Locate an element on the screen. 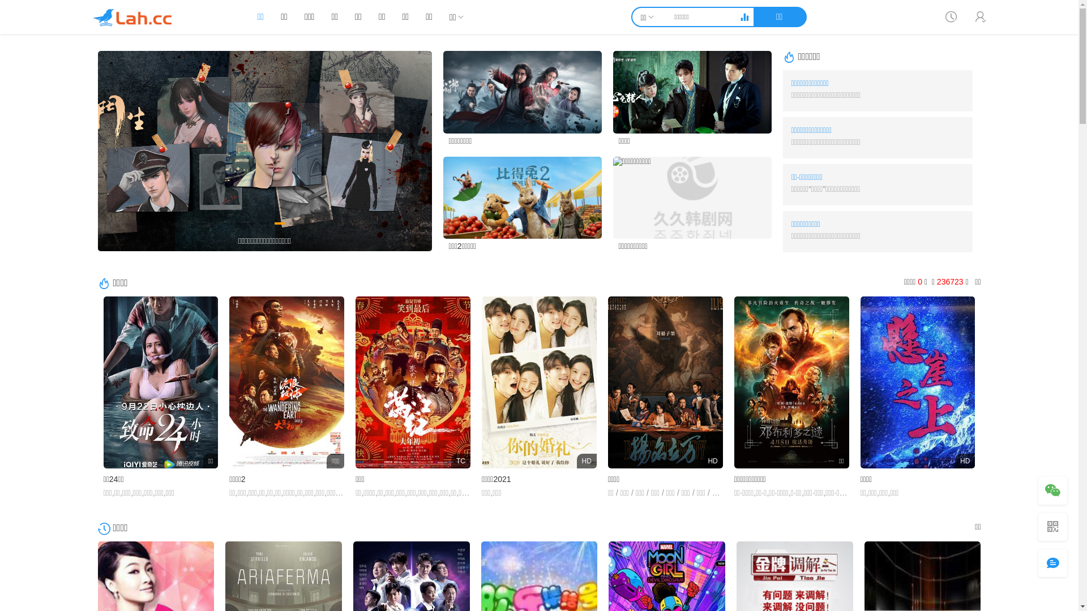  HD is located at coordinates (666, 382).